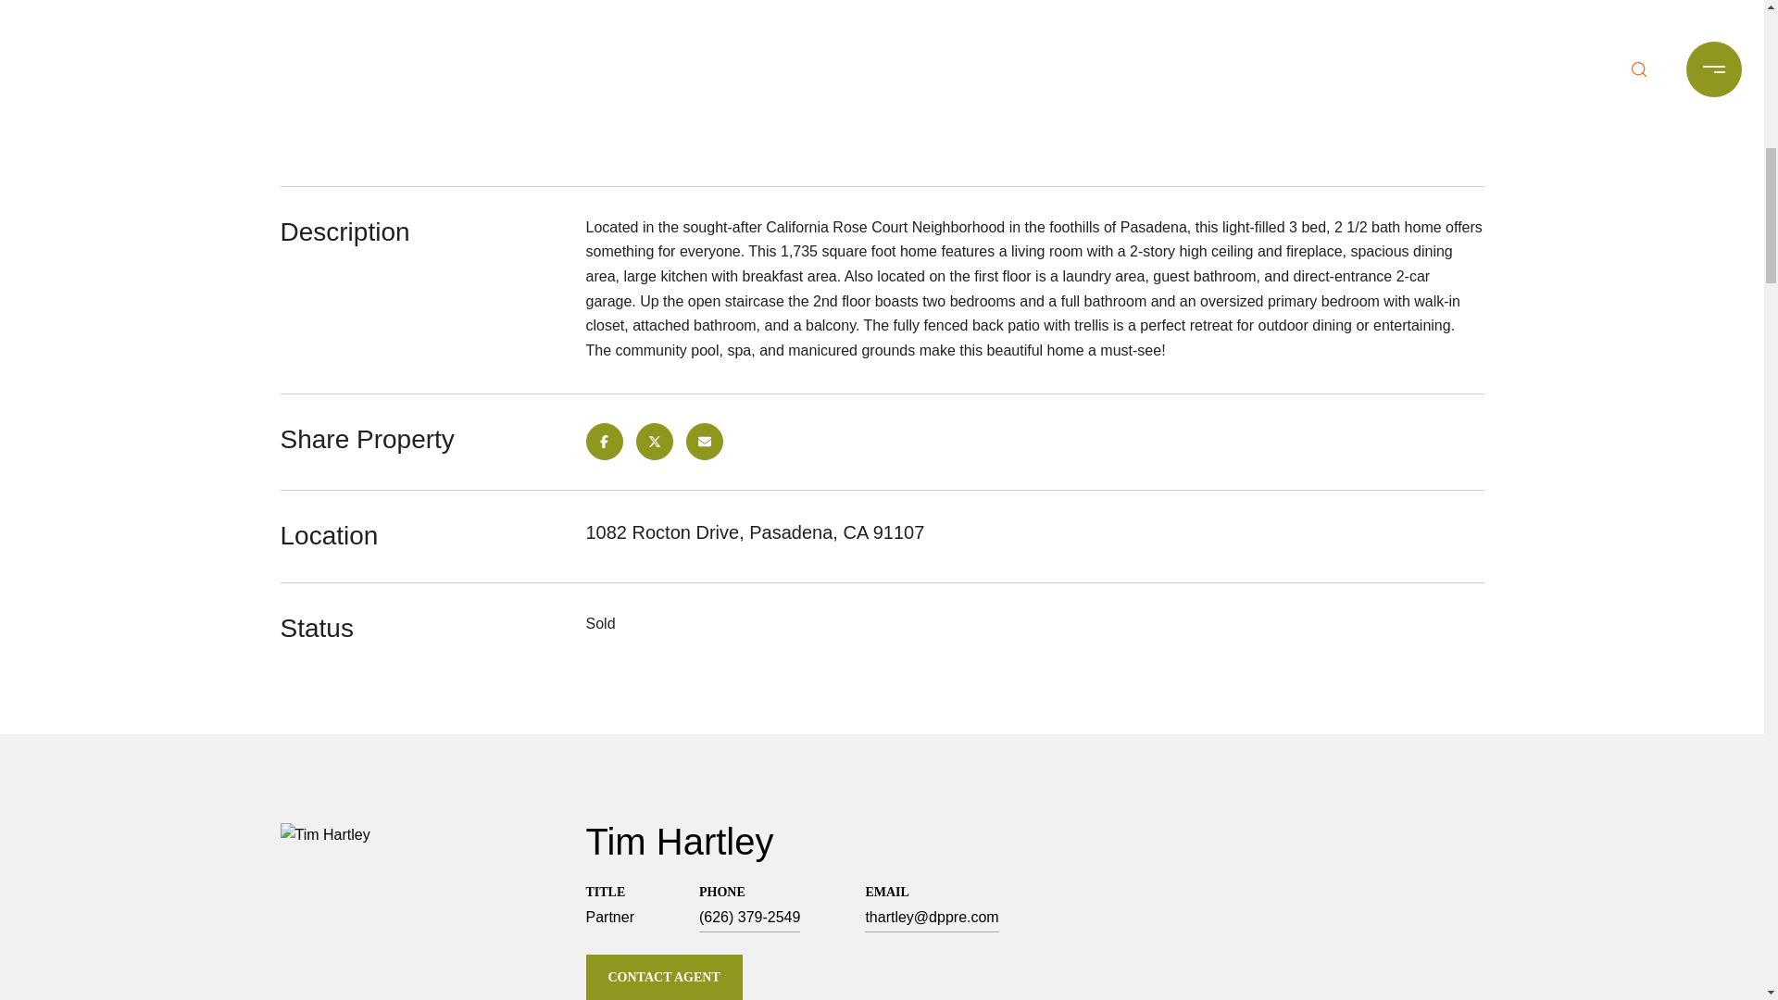  Describe the element at coordinates (663, 978) in the screenshot. I see `CONTACT AGENT` at that location.